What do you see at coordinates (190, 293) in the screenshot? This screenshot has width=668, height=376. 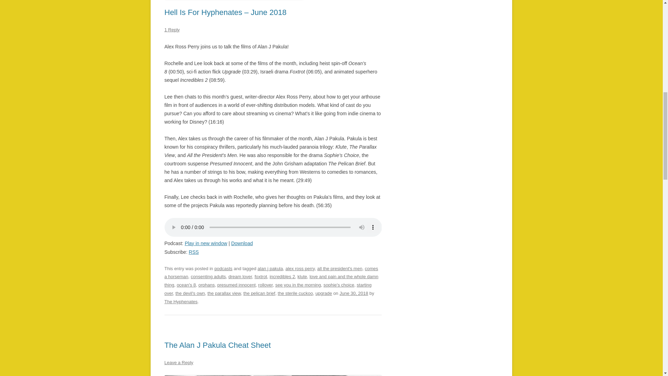 I see `the devil's own` at bounding box center [190, 293].